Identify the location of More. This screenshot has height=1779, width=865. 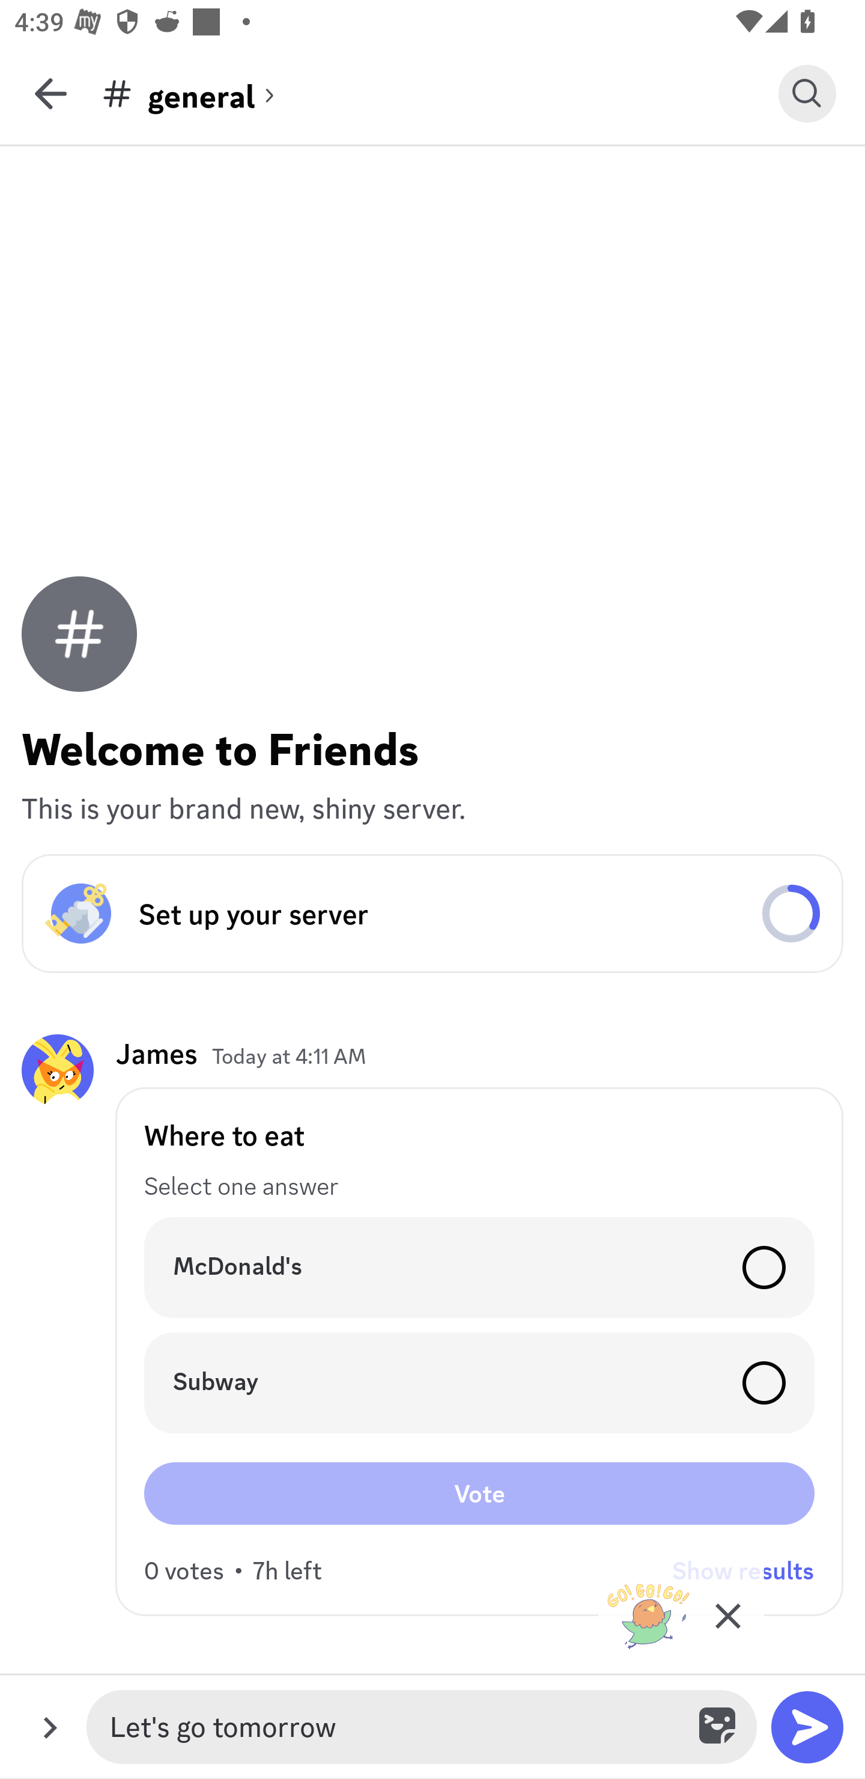
(50, 1727).